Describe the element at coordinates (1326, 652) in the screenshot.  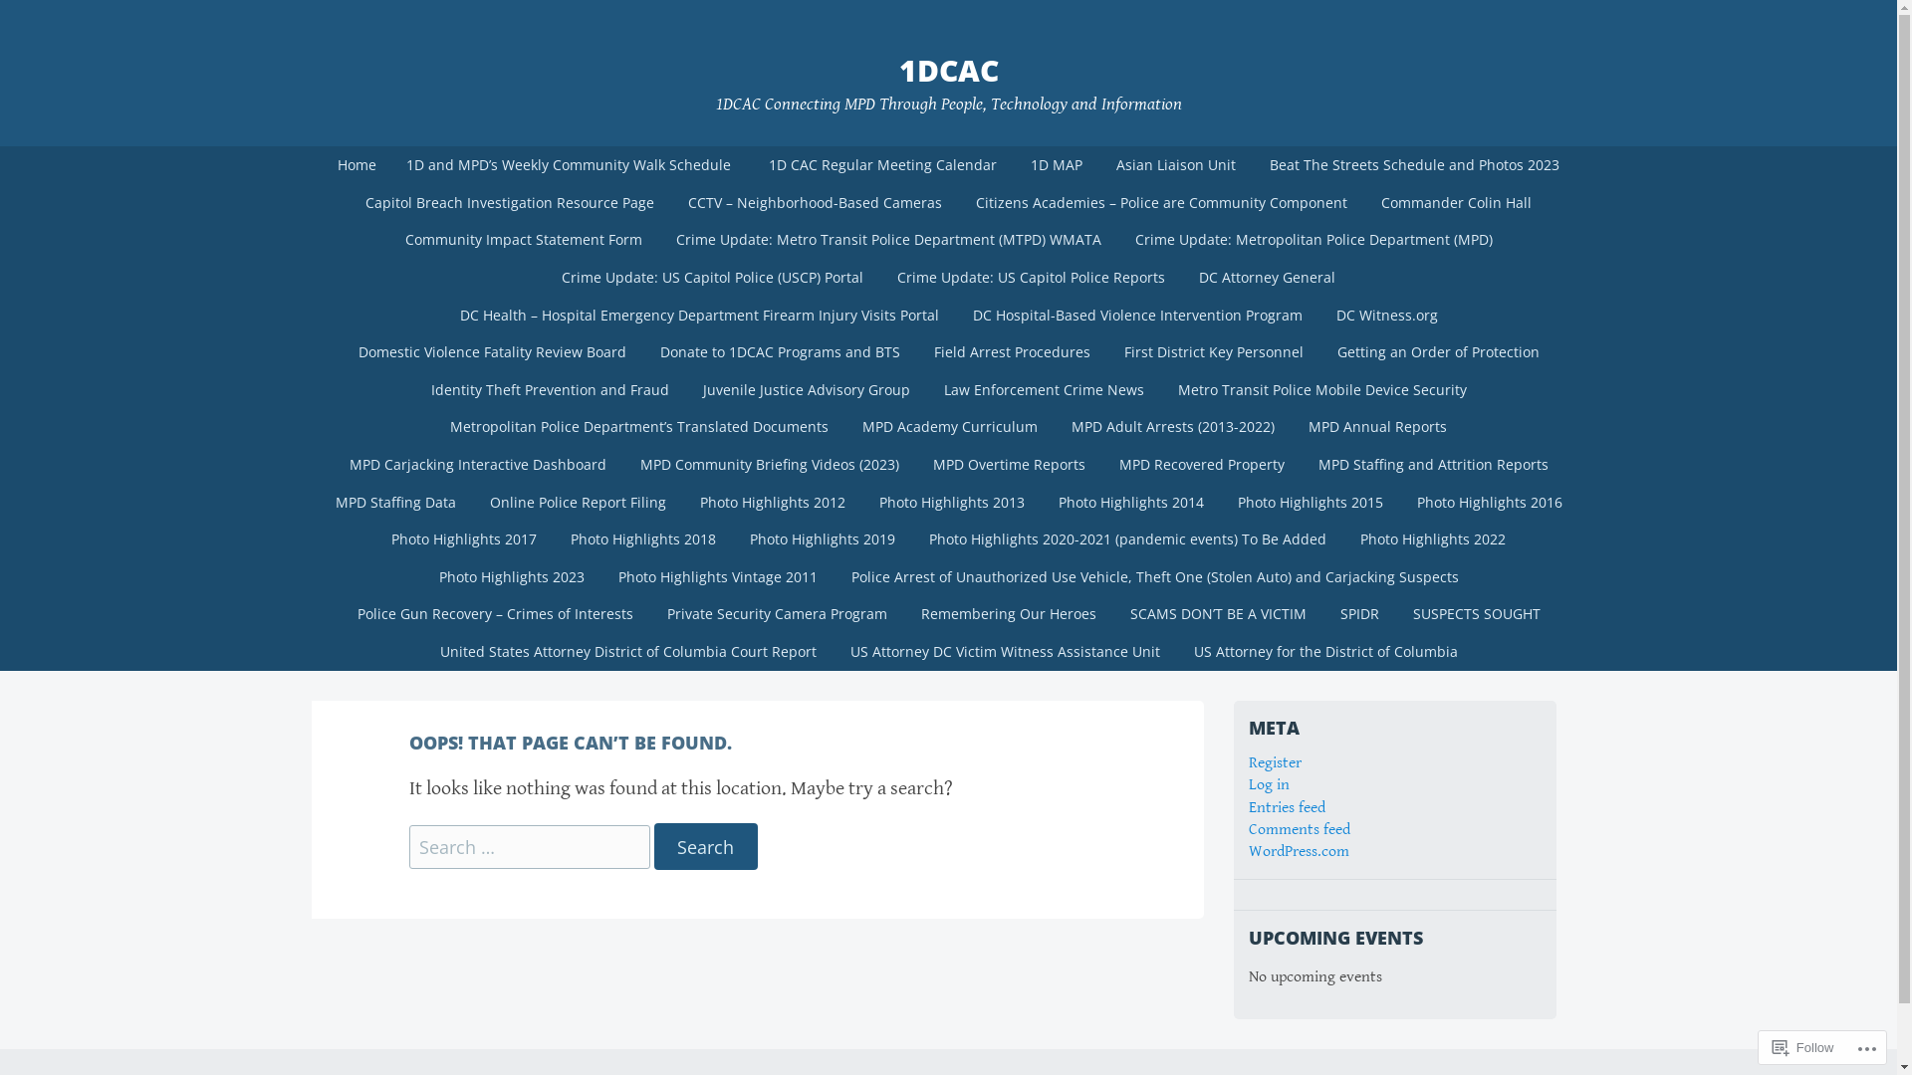
I see `US Attorney for the District of Columbia` at that location.